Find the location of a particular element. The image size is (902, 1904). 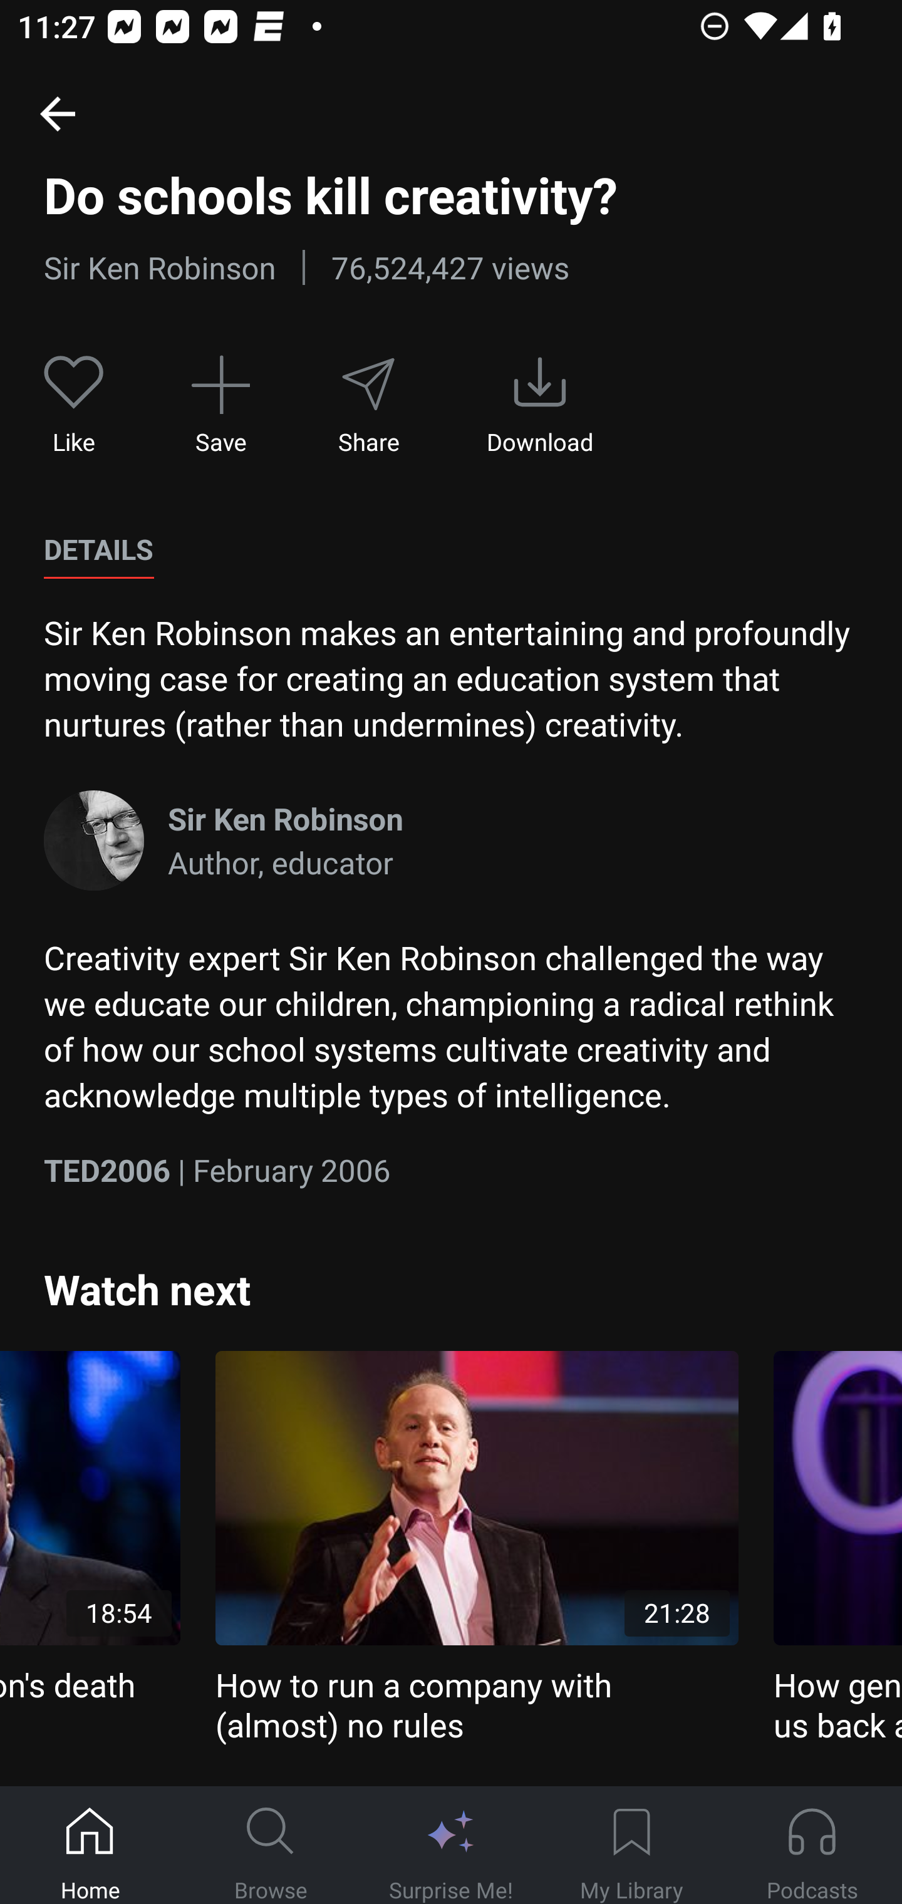

Save is located at coordinates (220, 405).